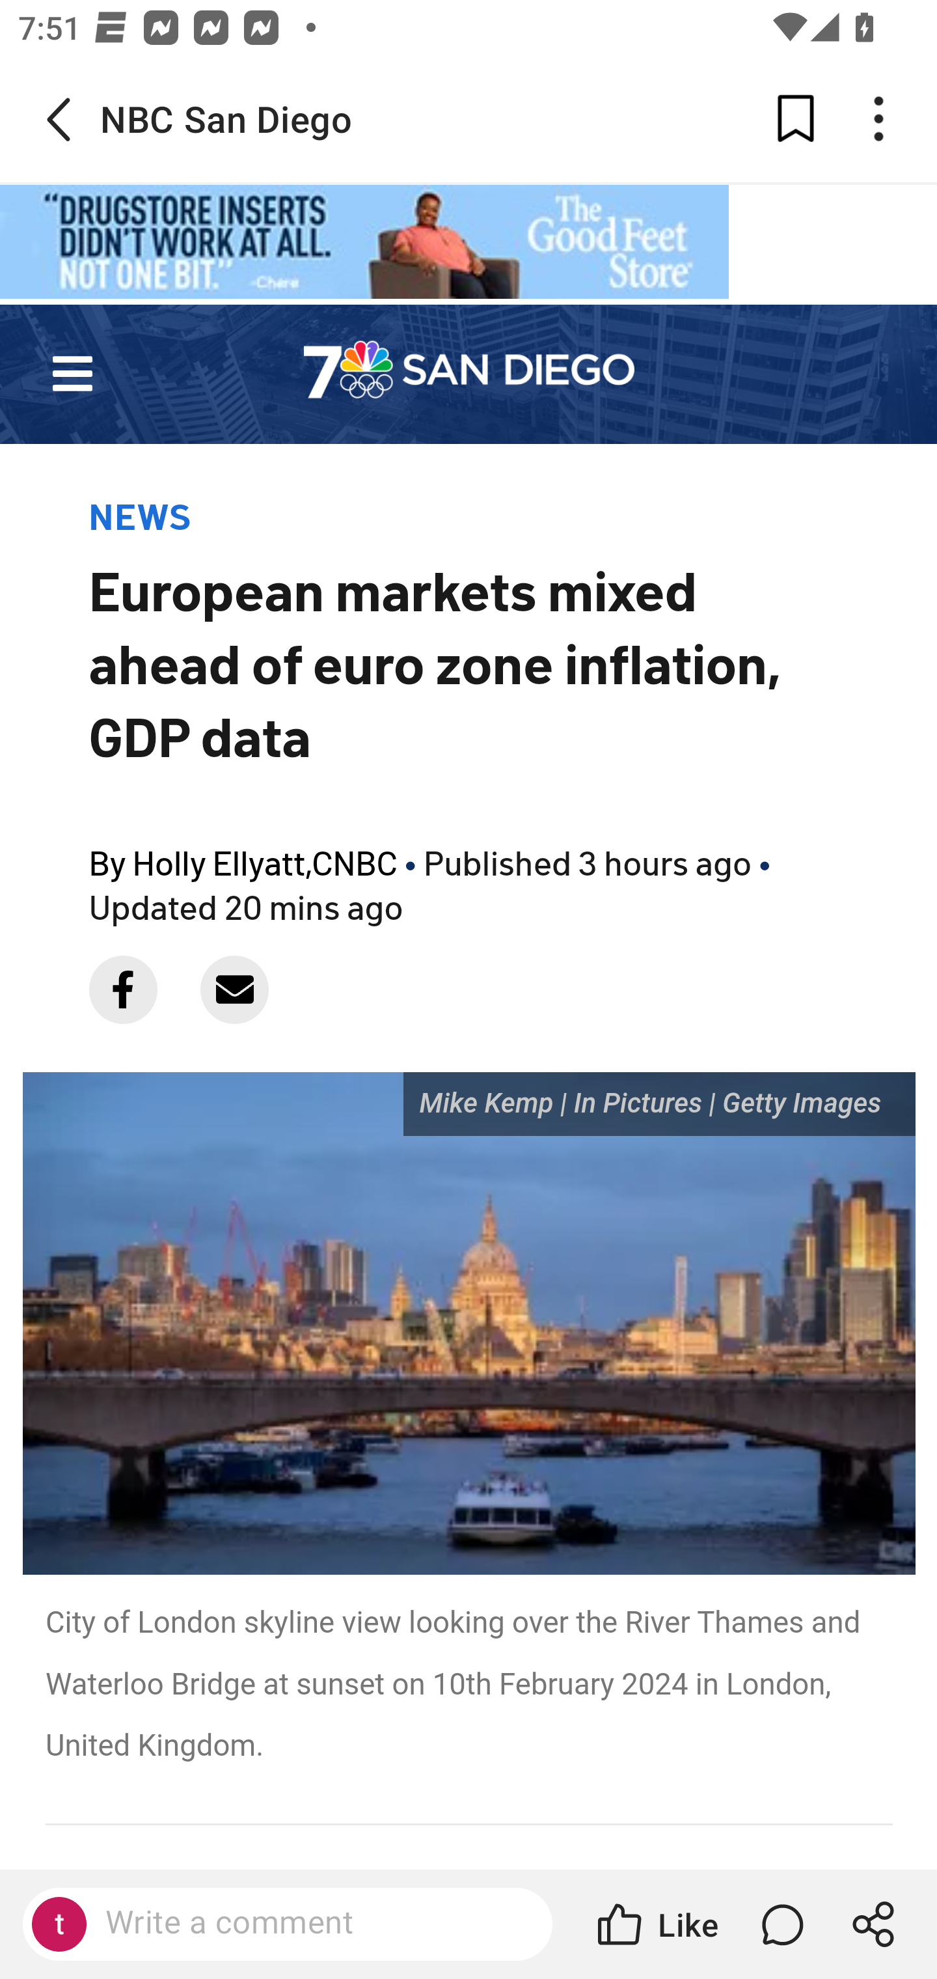  I want to click on Like, so click(656, 1924).